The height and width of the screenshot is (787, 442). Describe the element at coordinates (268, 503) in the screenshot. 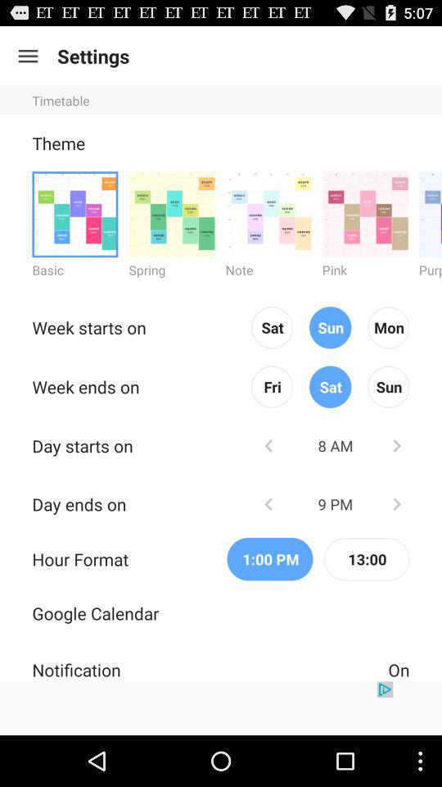

I see `go to previous` at that location.